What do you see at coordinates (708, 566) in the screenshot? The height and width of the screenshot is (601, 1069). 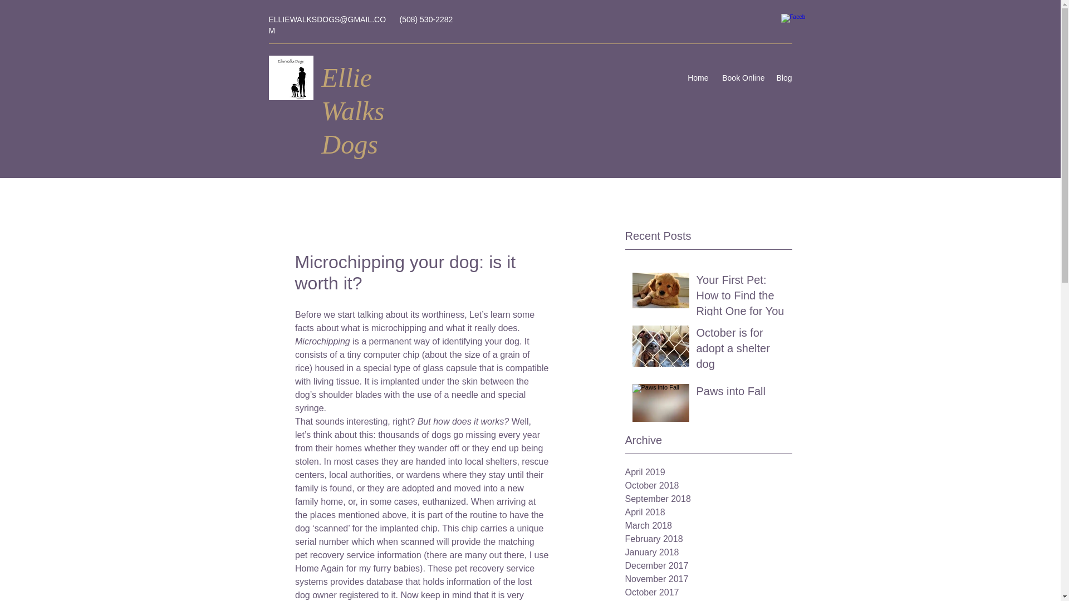 I see `December 2017` at bounding box center [708, 566].